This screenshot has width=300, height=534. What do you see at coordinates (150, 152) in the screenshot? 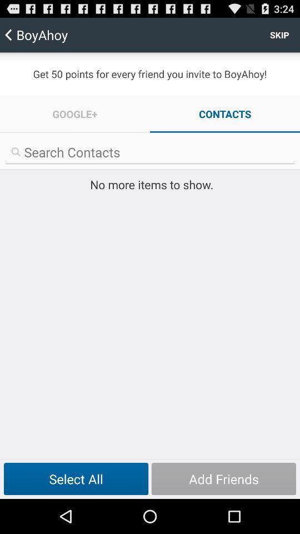
I see `search contacts` at bounding box center [150, 152].